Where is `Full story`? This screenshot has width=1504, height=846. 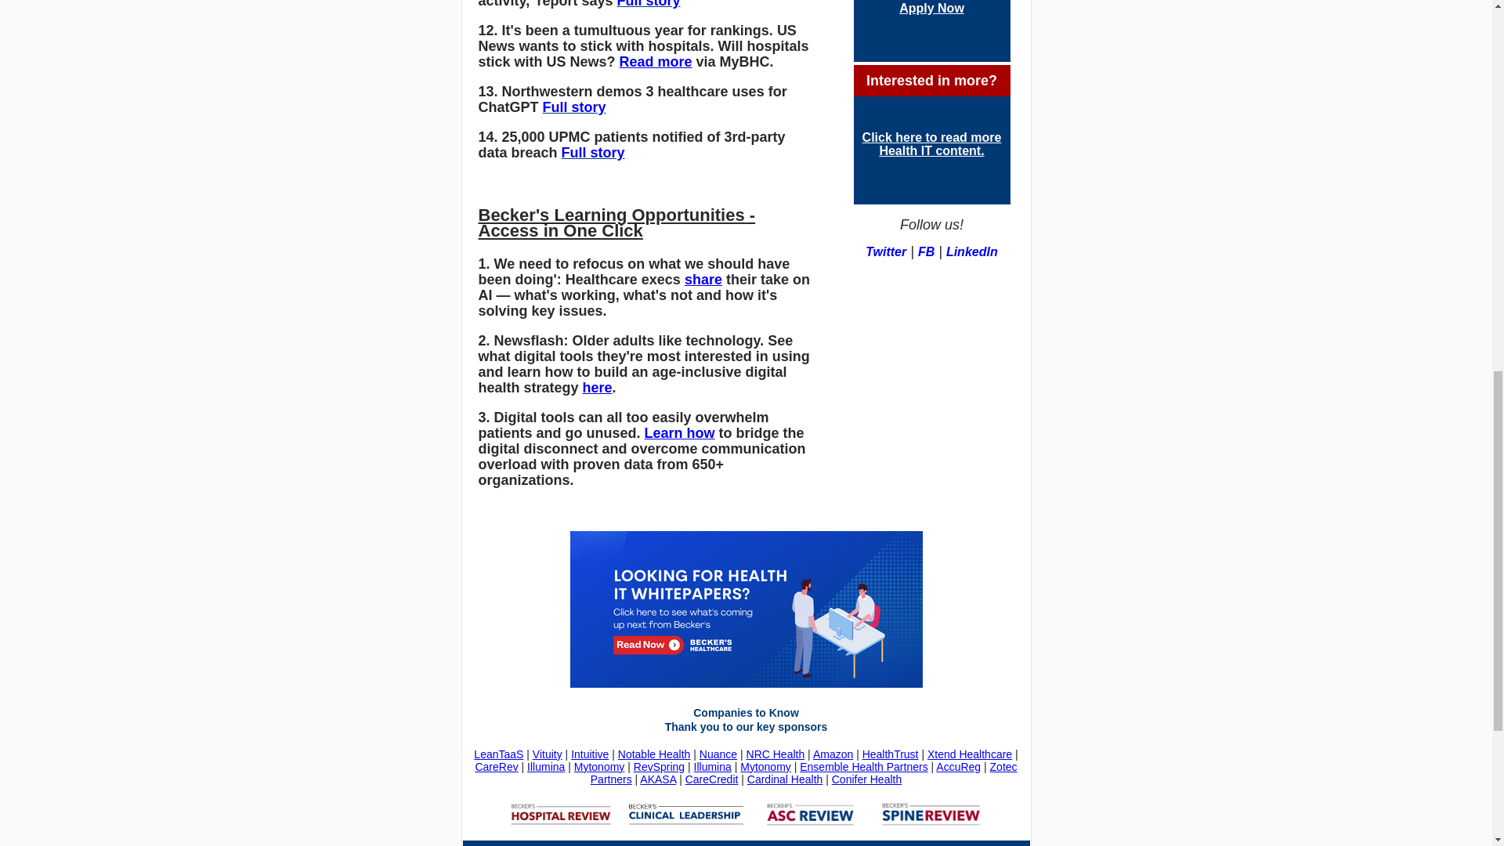
Full story is located at coordinates (649, 4).